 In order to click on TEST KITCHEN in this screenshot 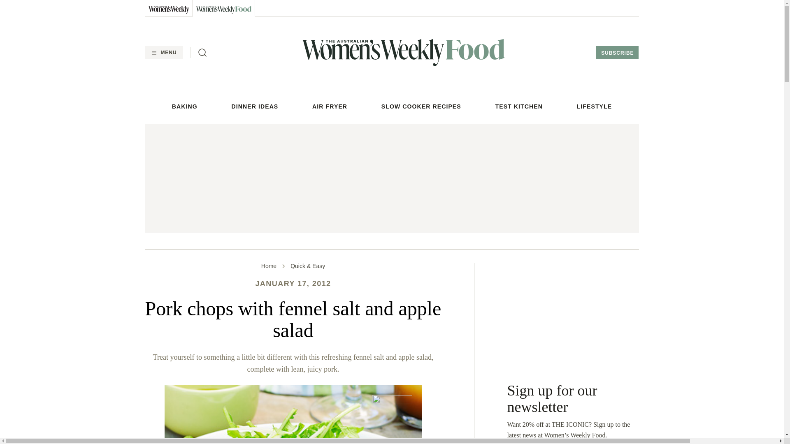, I will do `click(519, 106)`.